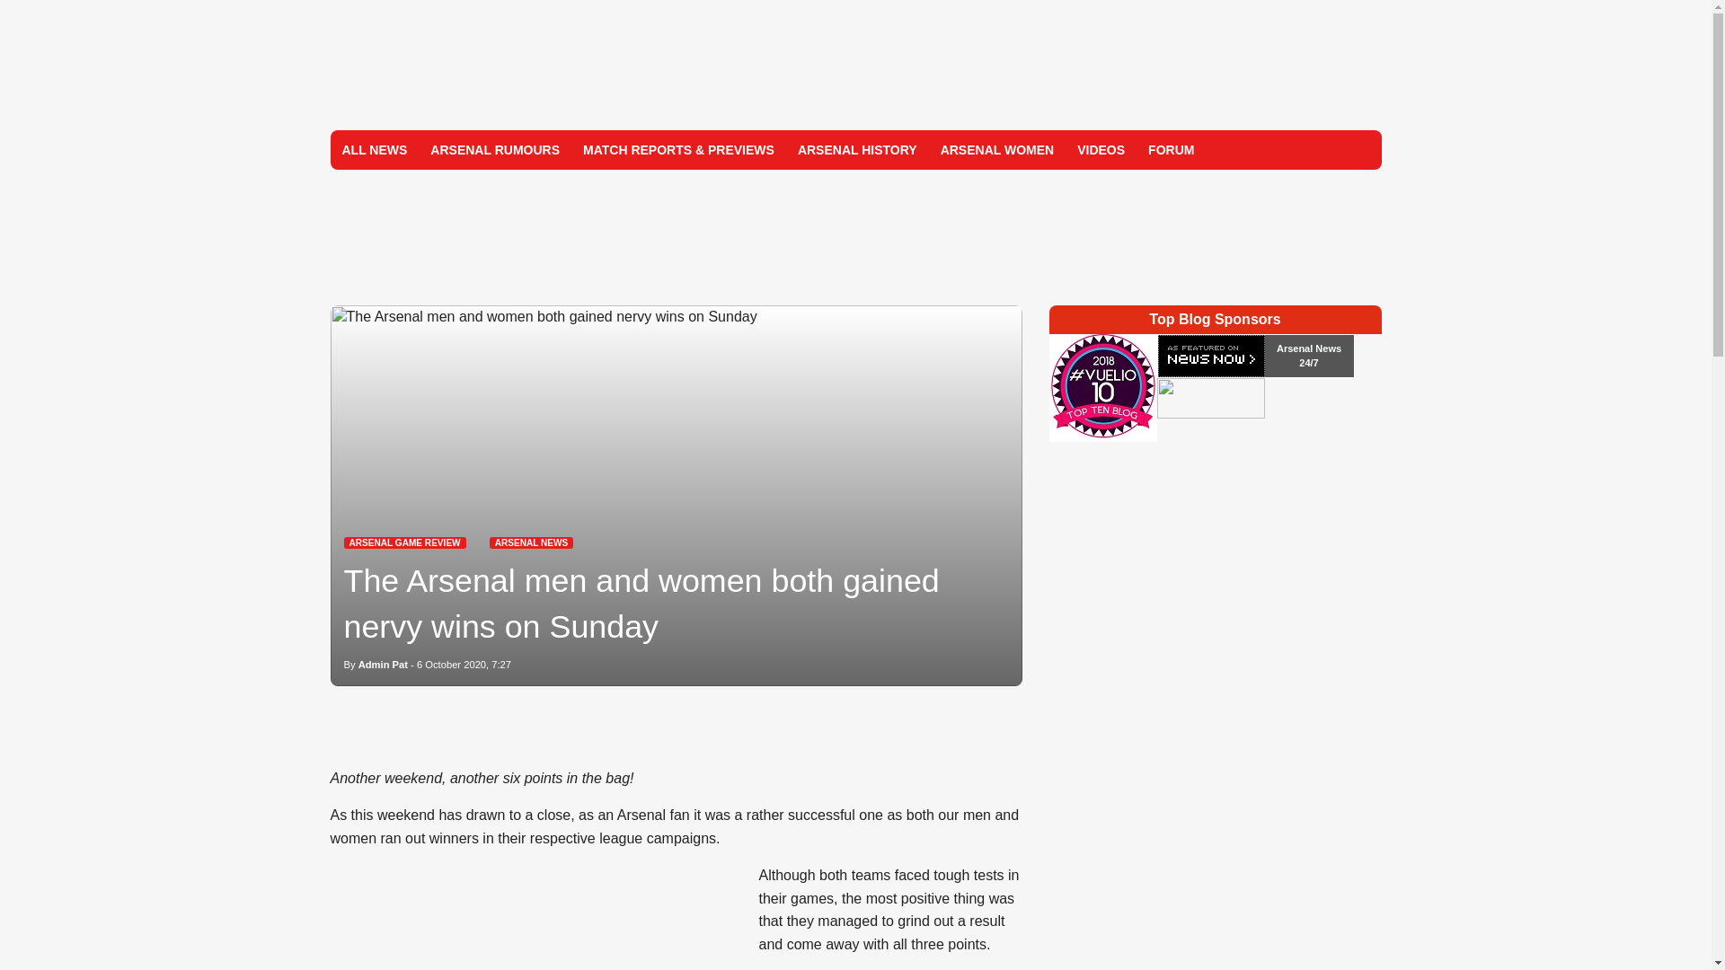 Image resolution: width=1725 pixels, height=970 pixels. What do you see at coordinates (532, 542) in the screenshot?
I see `ARSENAL NEWS` at bounding box center [532, 542].